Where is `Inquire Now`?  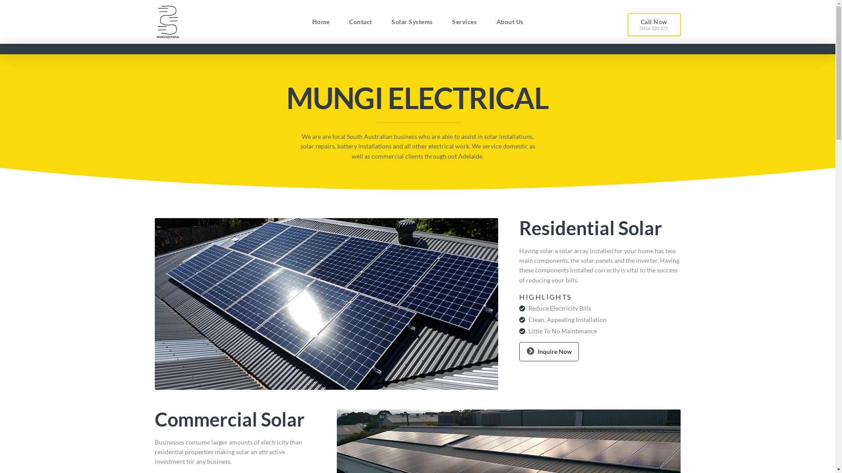
Inquire Now is located at coordinates (549, 352).